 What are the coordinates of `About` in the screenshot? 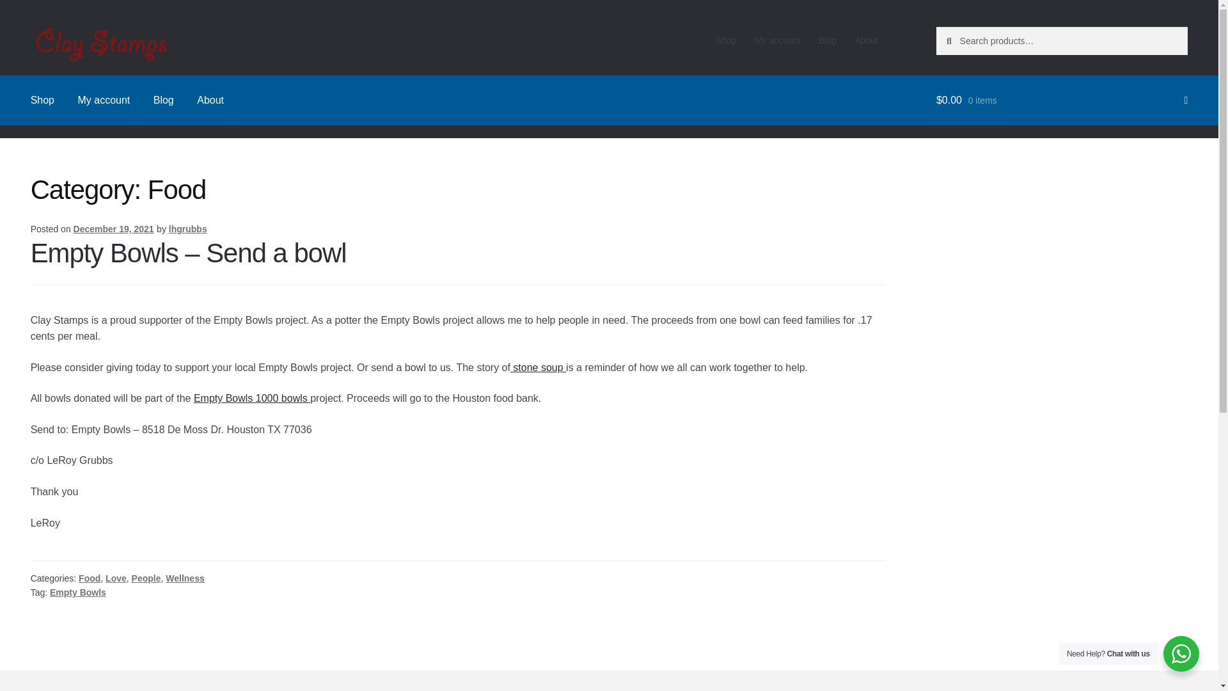 It's located at (210, 100).